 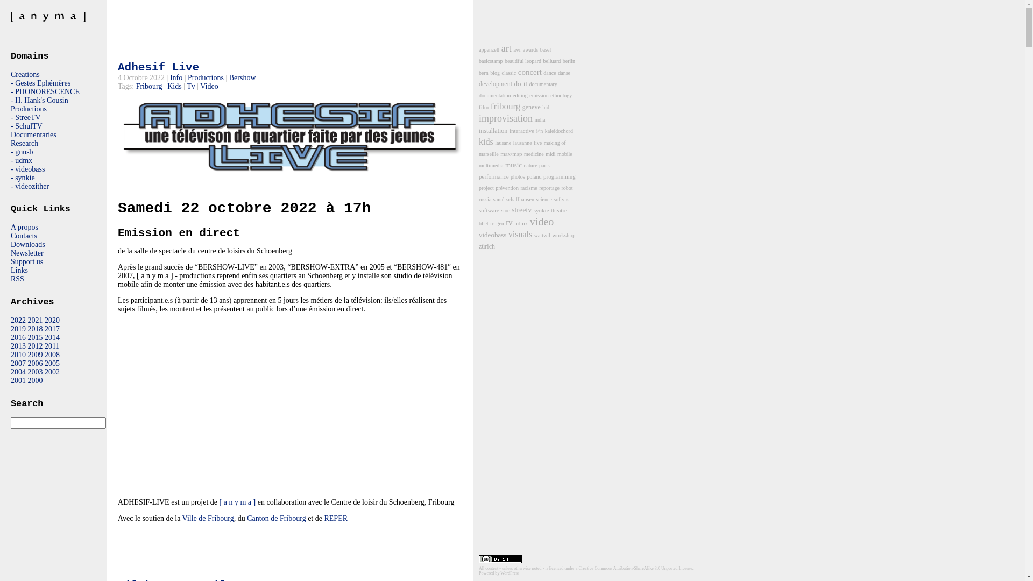 What do you see at coordinates (36, 329) in the screenshot?
I see `2018` at bounding box center [36, 329].